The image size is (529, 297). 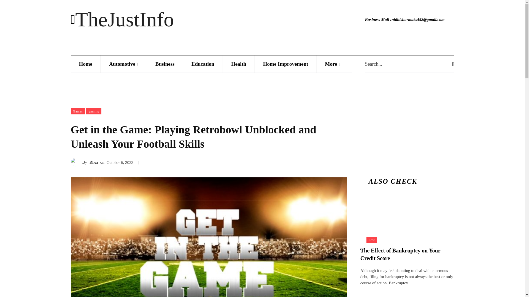 I want to click on Home, so click(x=85, y=64).